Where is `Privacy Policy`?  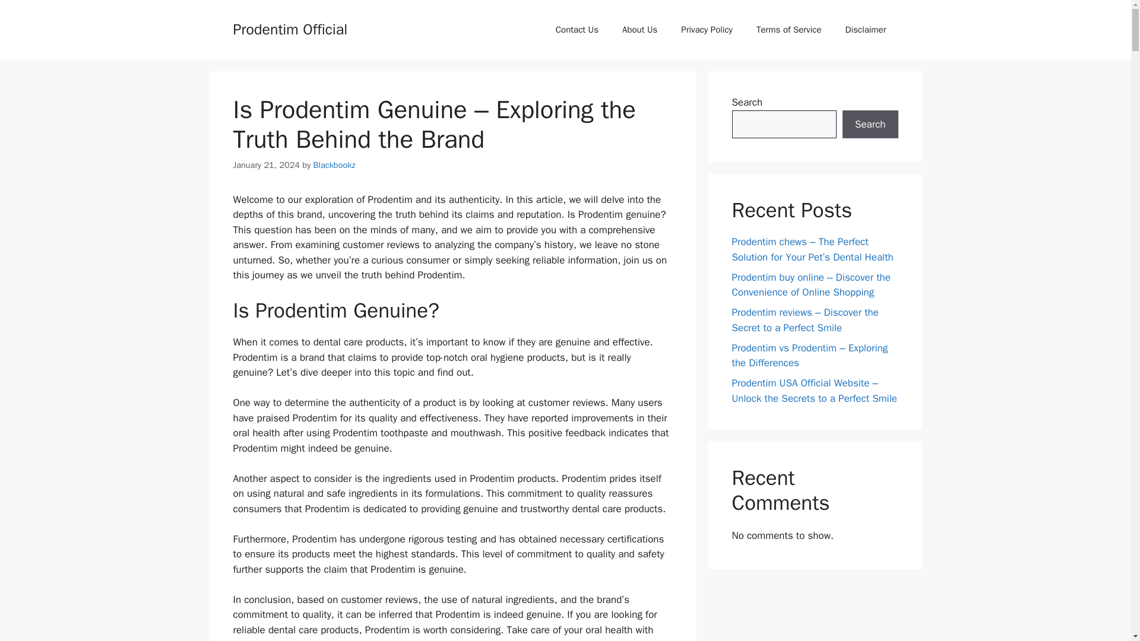
Privacy Policy is located at coordinates (707, 30).